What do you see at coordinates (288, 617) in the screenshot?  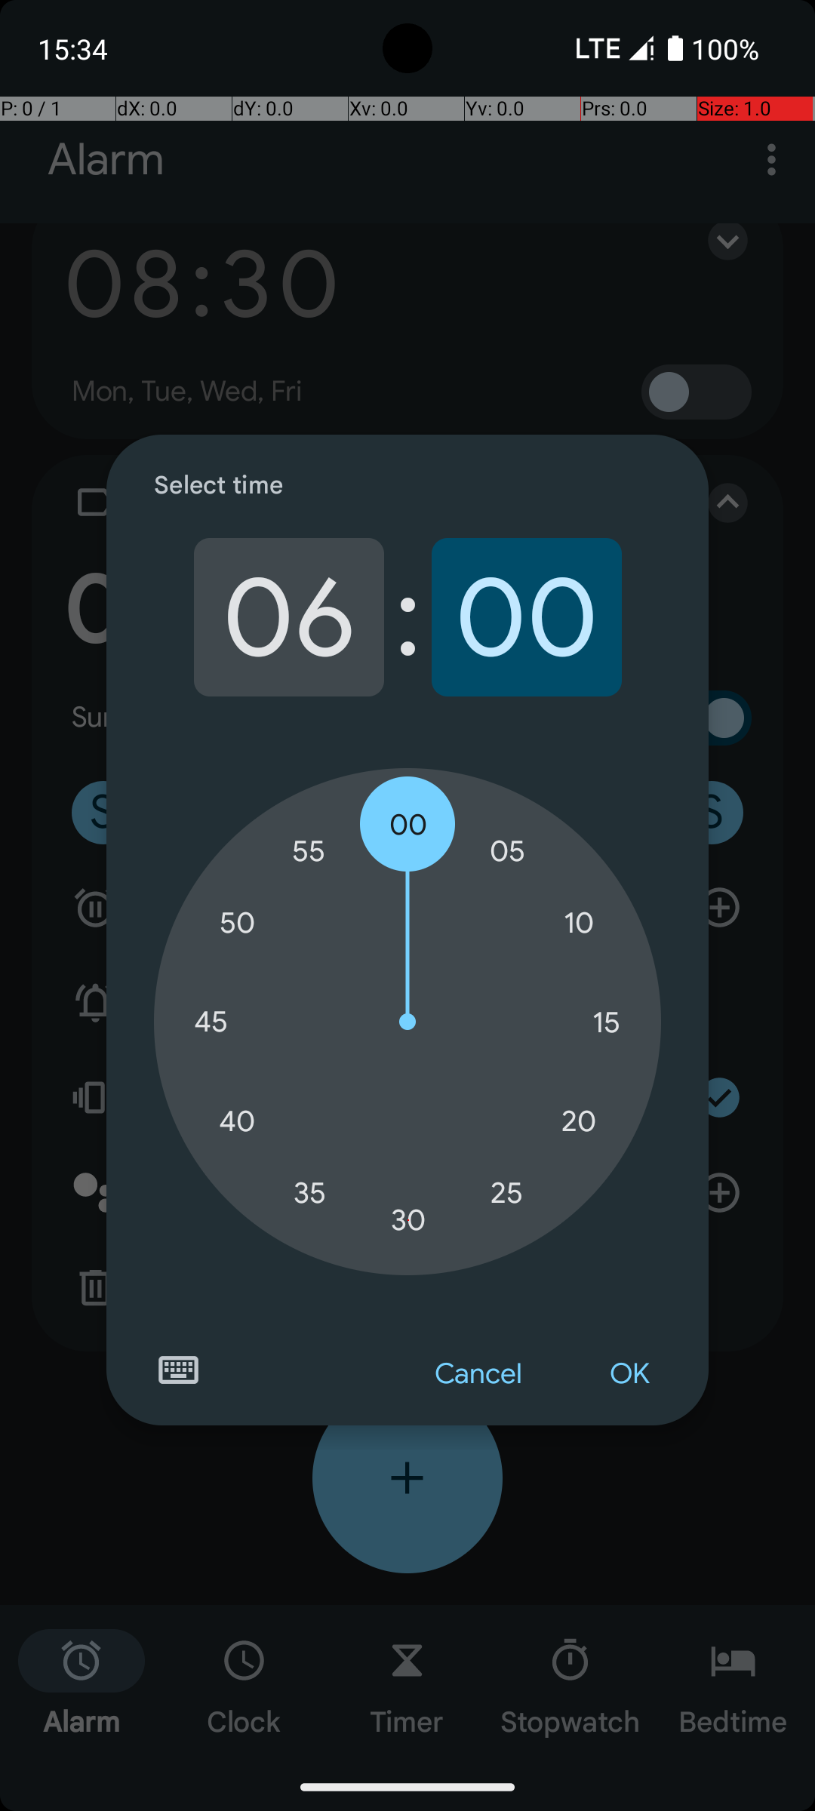 I see `06` at bounding box center [288, 617].